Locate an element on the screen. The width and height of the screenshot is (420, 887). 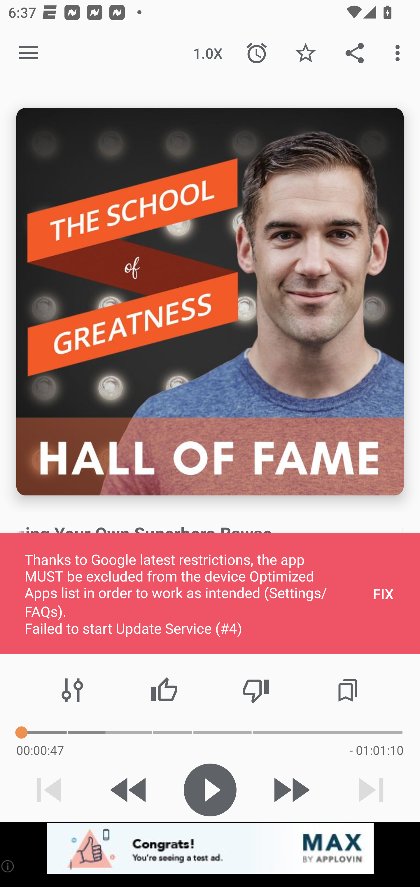
Thumbs up is located at coordinates (164, 690).